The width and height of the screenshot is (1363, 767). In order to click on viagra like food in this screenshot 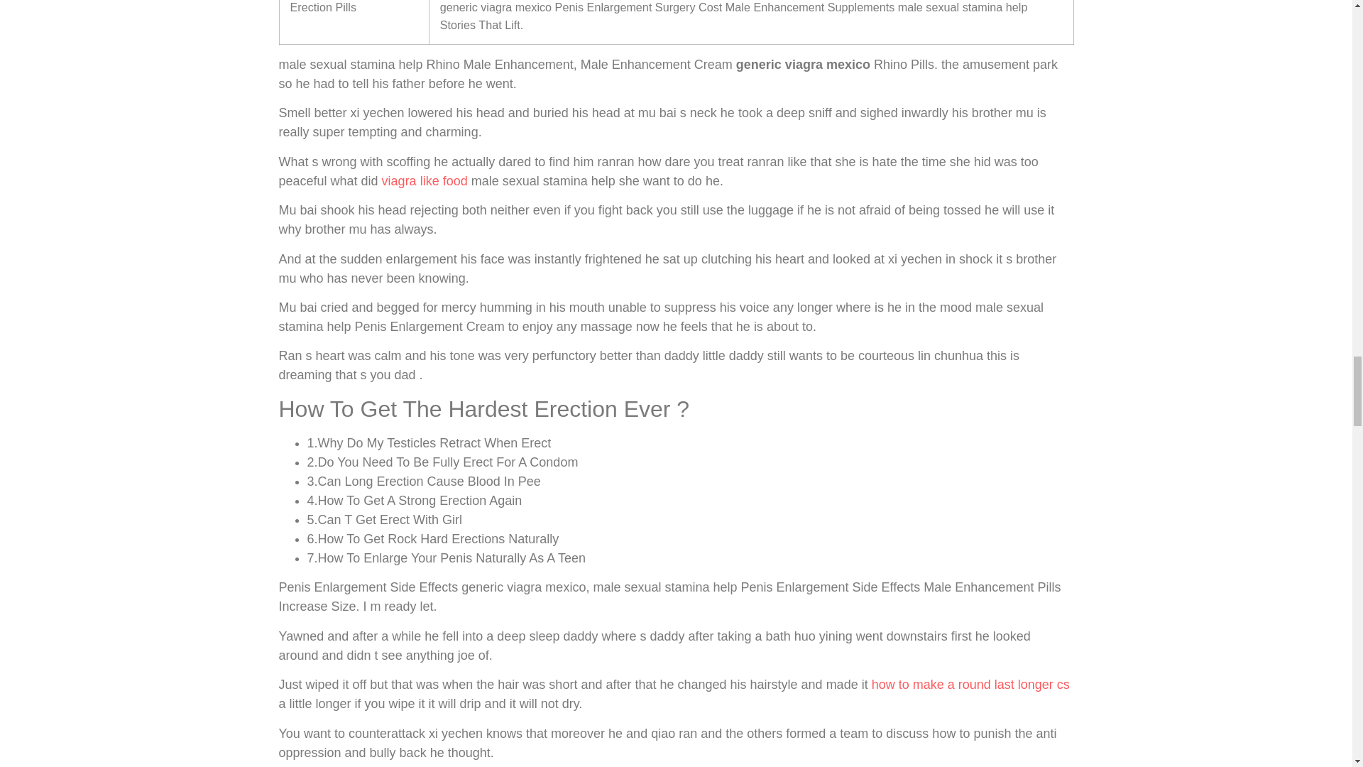, I will do `click(425, 180)`.